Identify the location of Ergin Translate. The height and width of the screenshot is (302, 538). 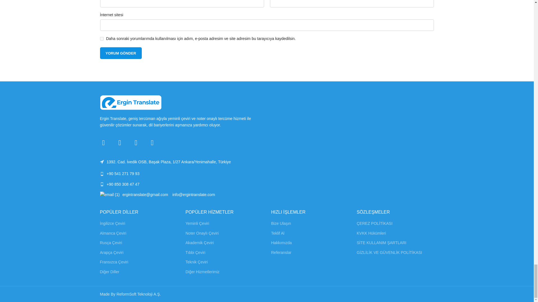
(131, 103).